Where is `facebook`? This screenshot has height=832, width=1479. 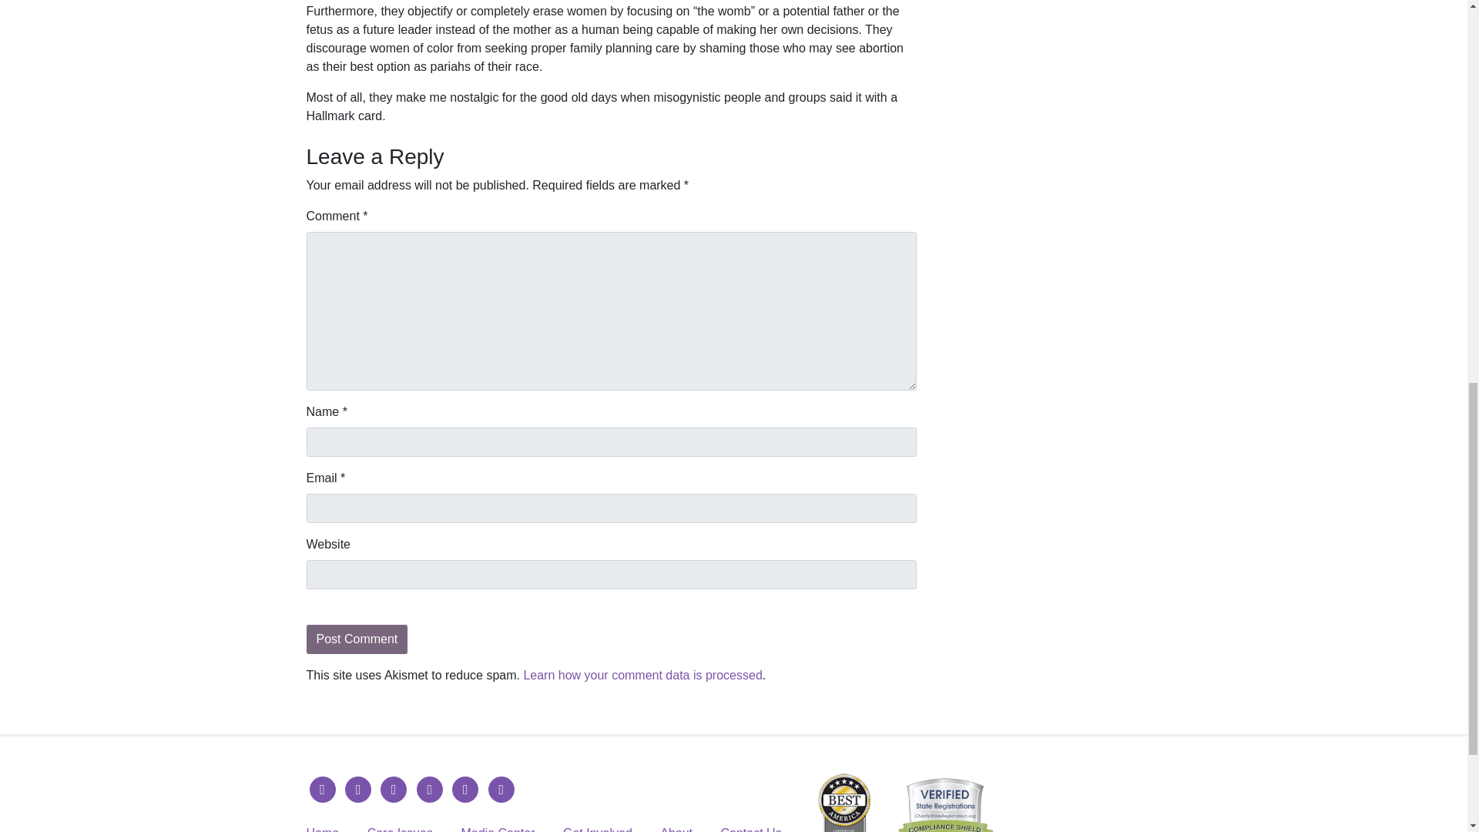
facebook is located at coordinates (322, 789).